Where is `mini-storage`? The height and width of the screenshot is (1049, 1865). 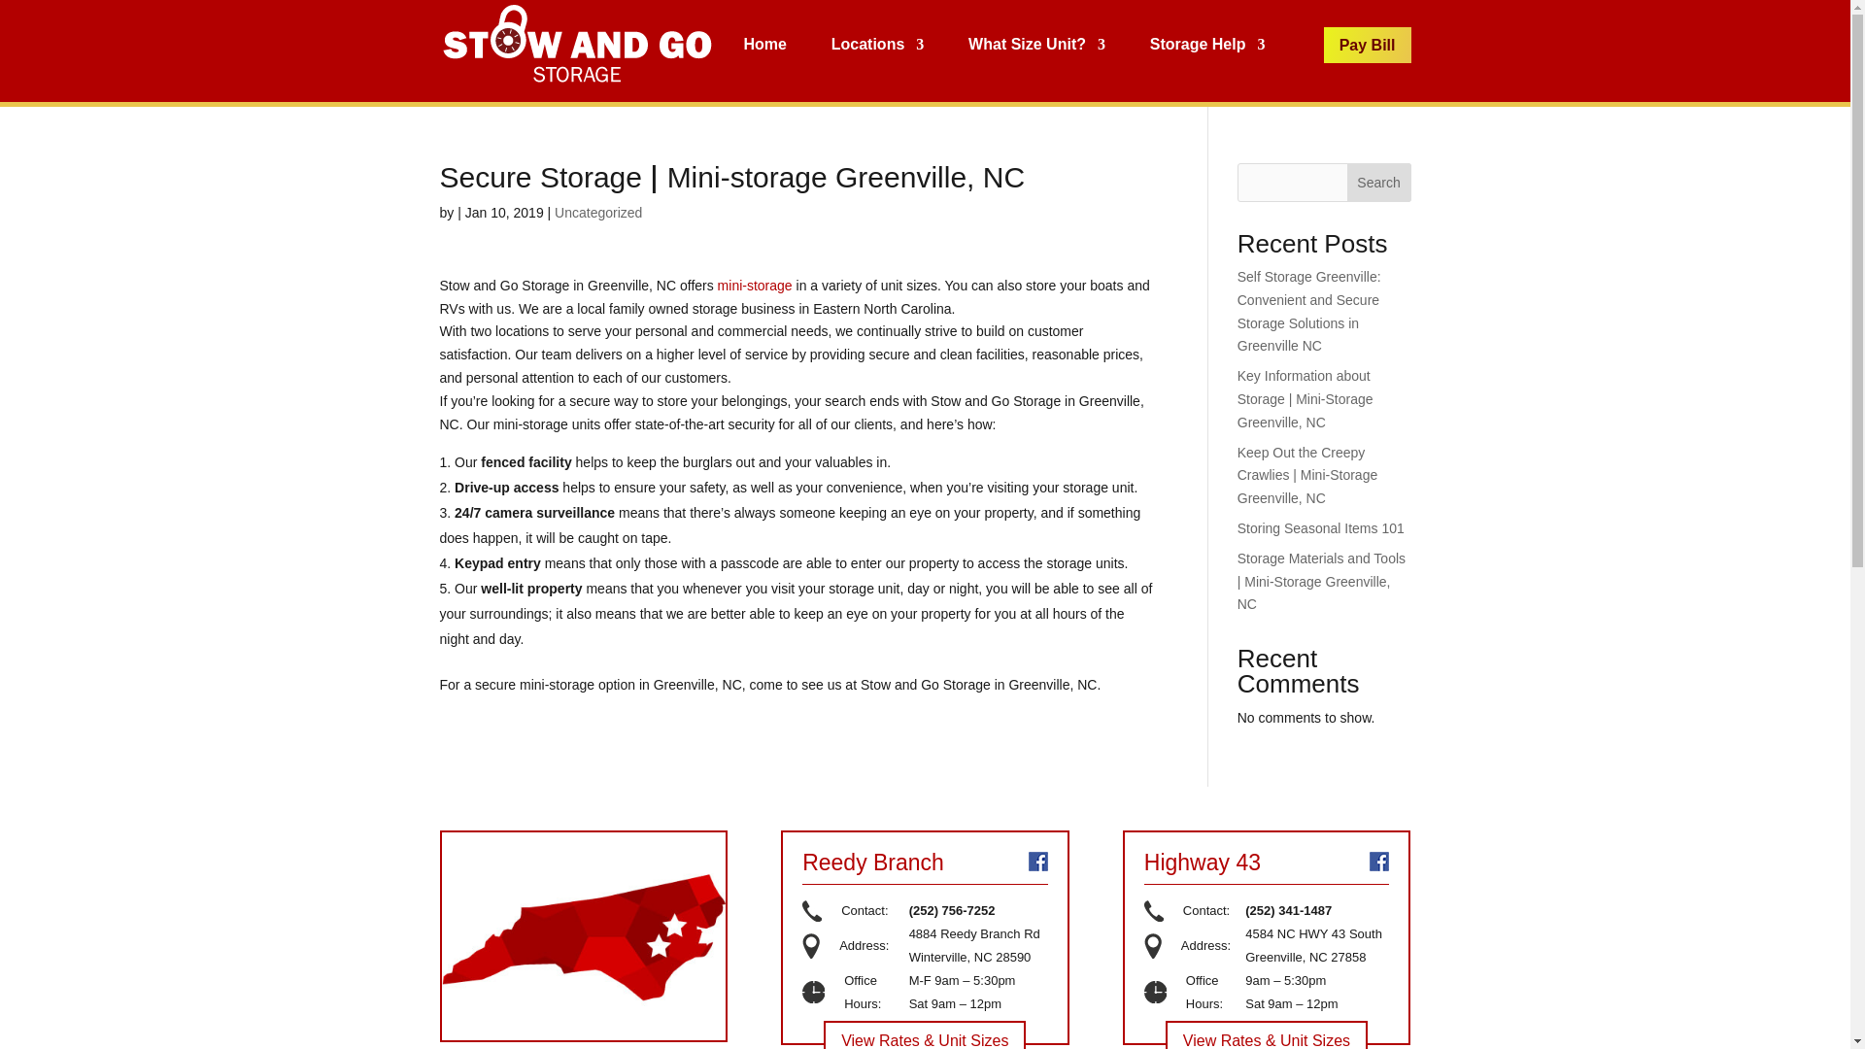
mini-storage is located at coordinates (757, 286).